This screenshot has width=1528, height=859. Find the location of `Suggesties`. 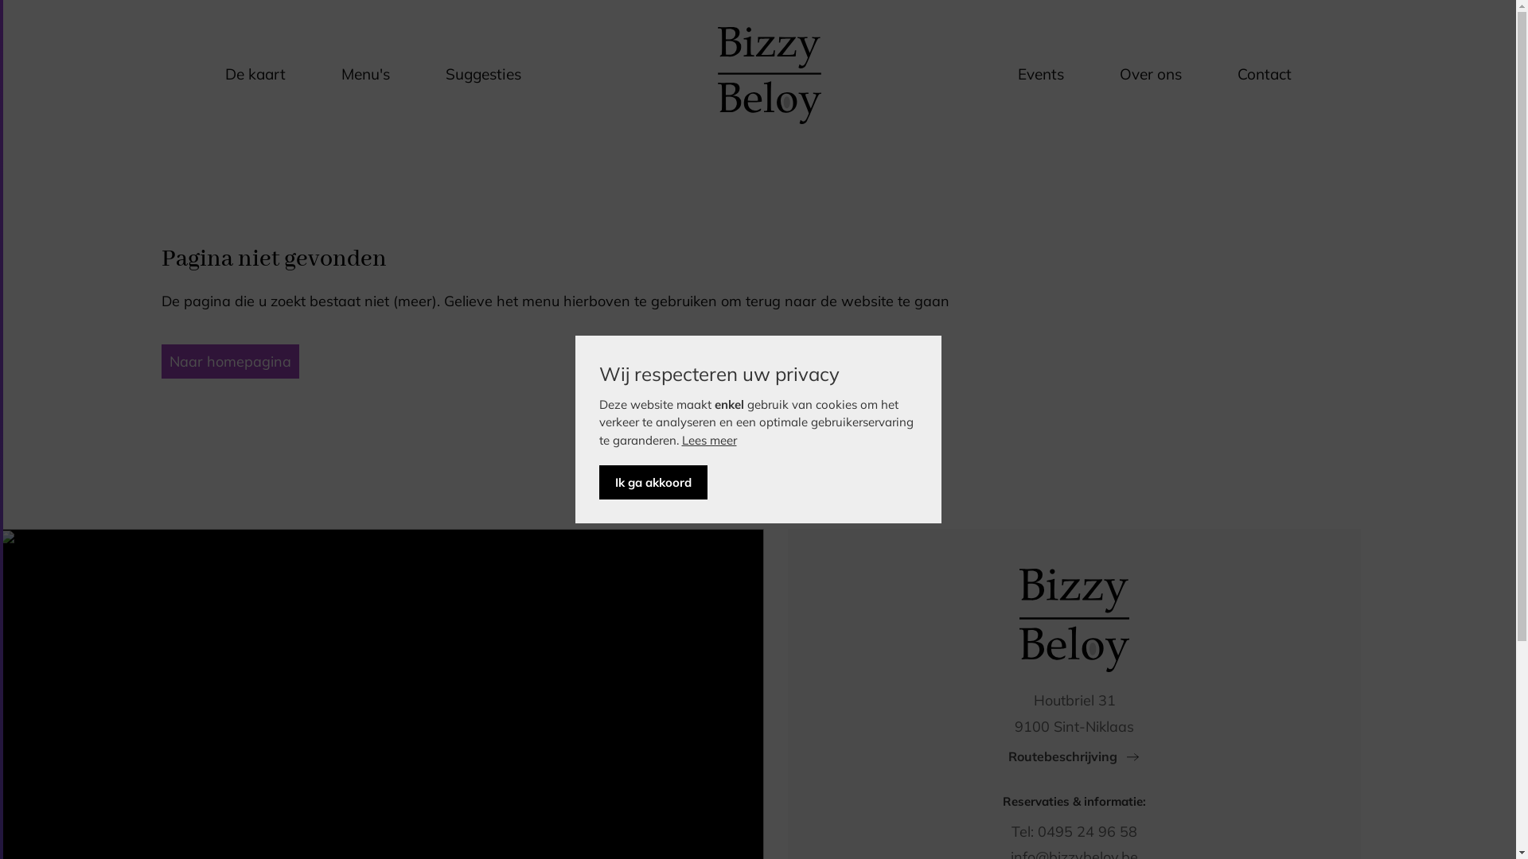

Suggesties is located at coordinates (484, 76).